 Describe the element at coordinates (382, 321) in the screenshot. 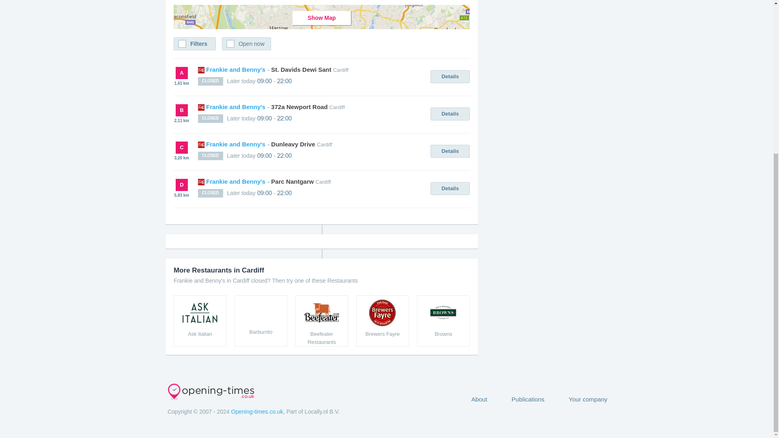

I see `Brewers Fayre` at that location.